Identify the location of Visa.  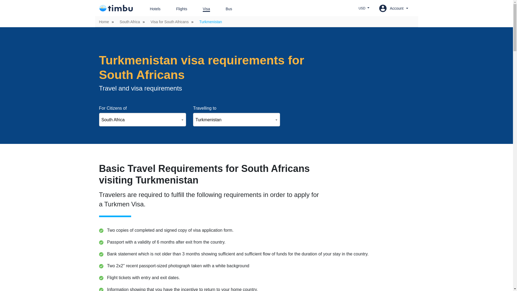
(202, 9).